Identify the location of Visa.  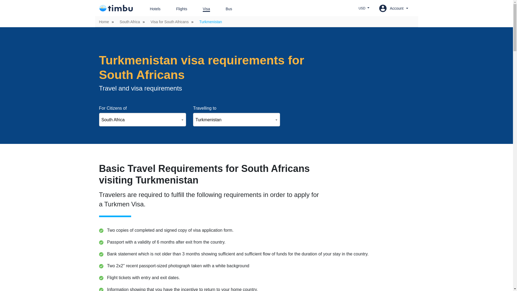
(202, 9).